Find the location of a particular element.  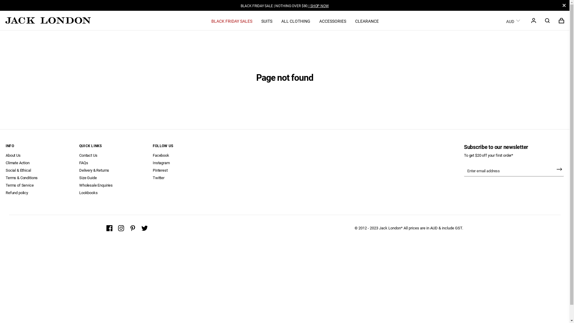

Wholesale Enquiries is located at coordinates (96, 185).